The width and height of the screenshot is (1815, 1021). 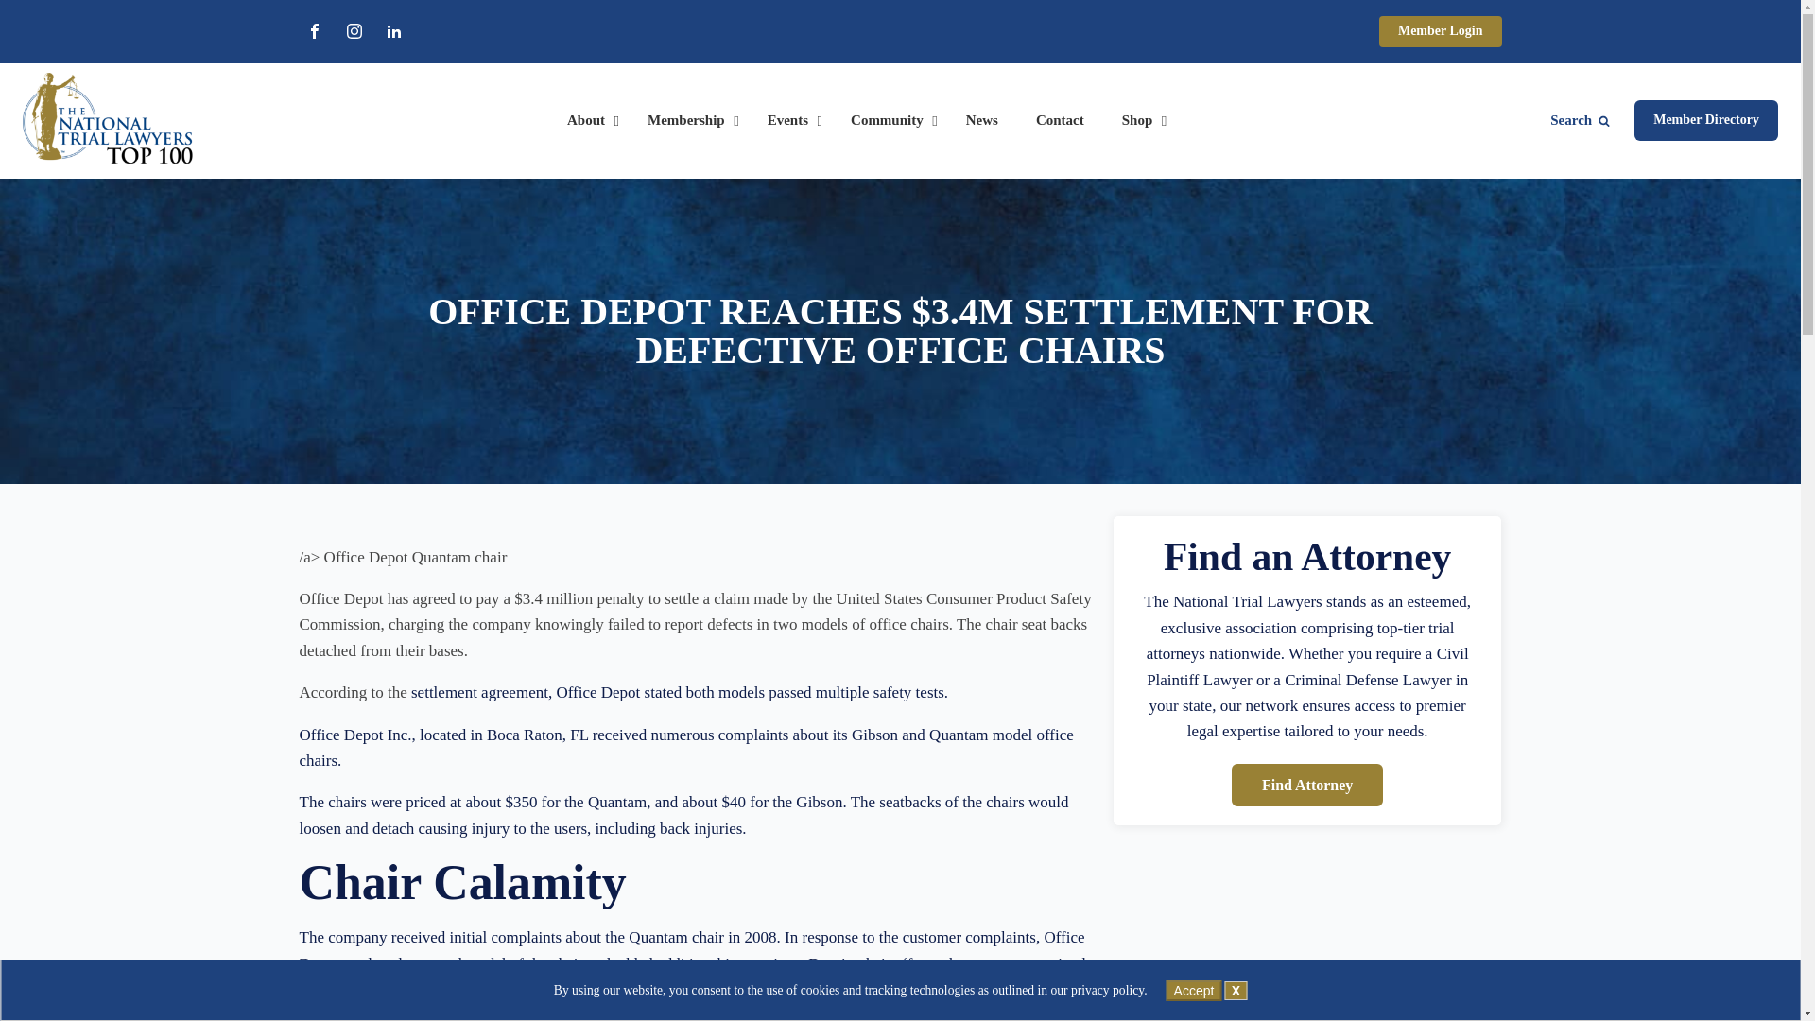 I want to click on Member Login, so click(x=1441, y=31).